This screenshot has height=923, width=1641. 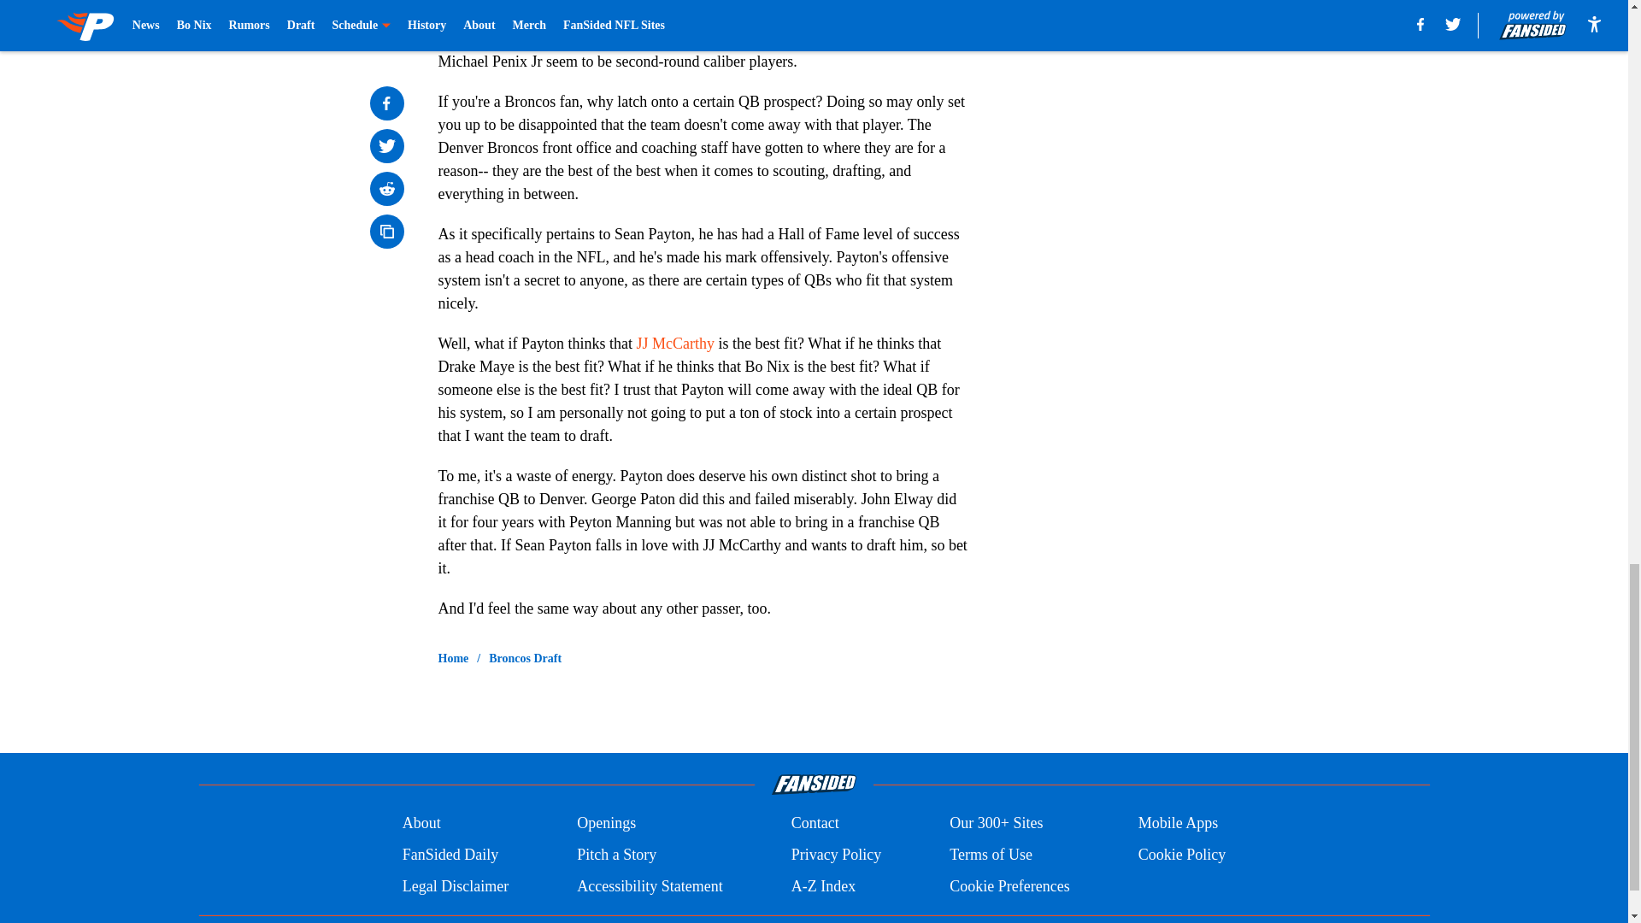 I want to click on Legal Disclaimer, so click(x=455, y=885).